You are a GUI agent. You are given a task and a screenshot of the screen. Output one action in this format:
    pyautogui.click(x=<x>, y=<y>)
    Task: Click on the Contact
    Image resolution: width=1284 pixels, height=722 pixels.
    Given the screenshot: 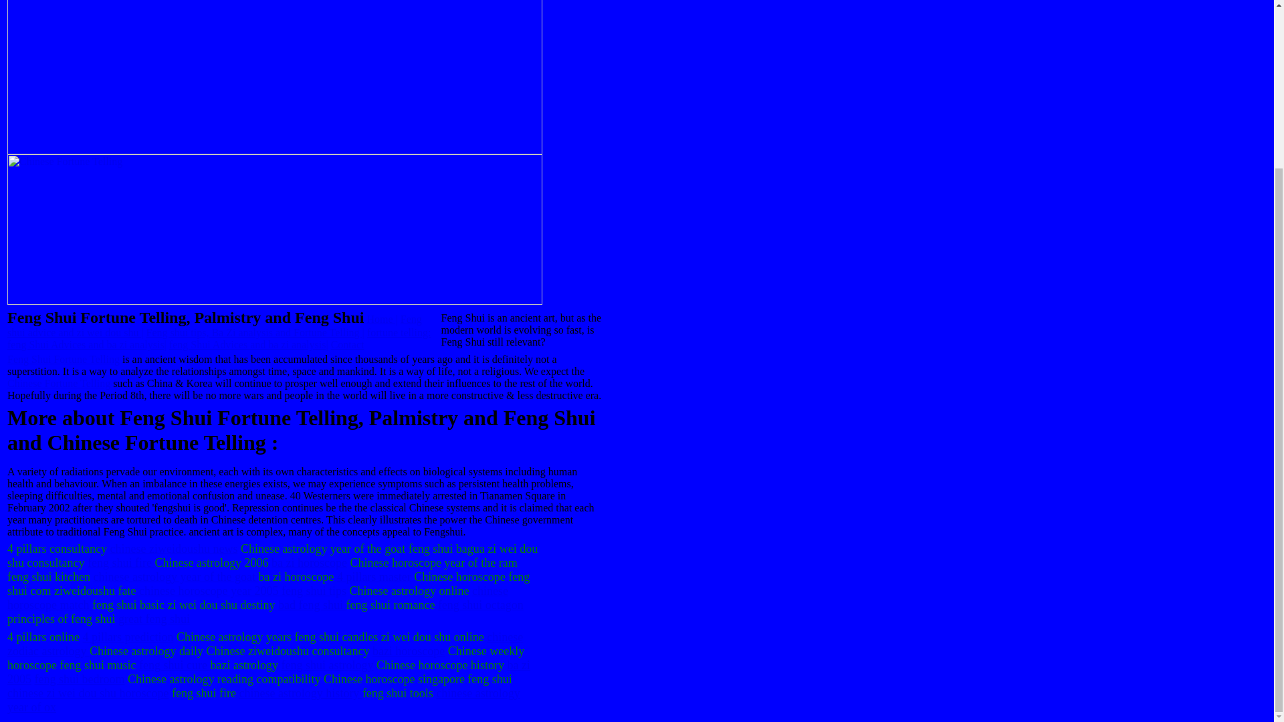 What is the action you would take?
    pyautogui.click(x=348, y=344)
    